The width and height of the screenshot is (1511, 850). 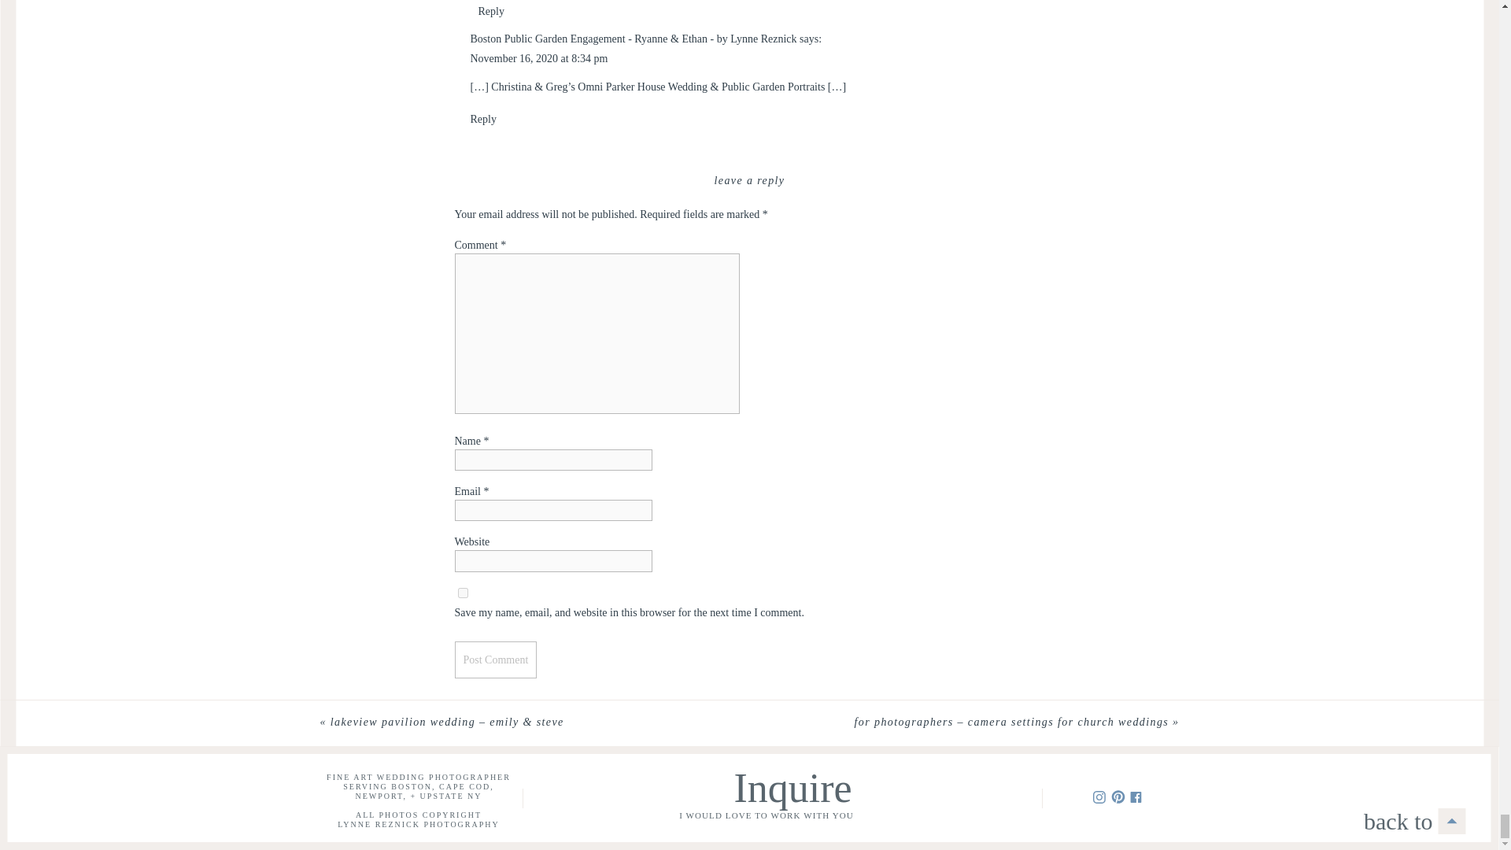 I want to click on Instagram-color Created with Sketch., so click(x=1099, y=796).